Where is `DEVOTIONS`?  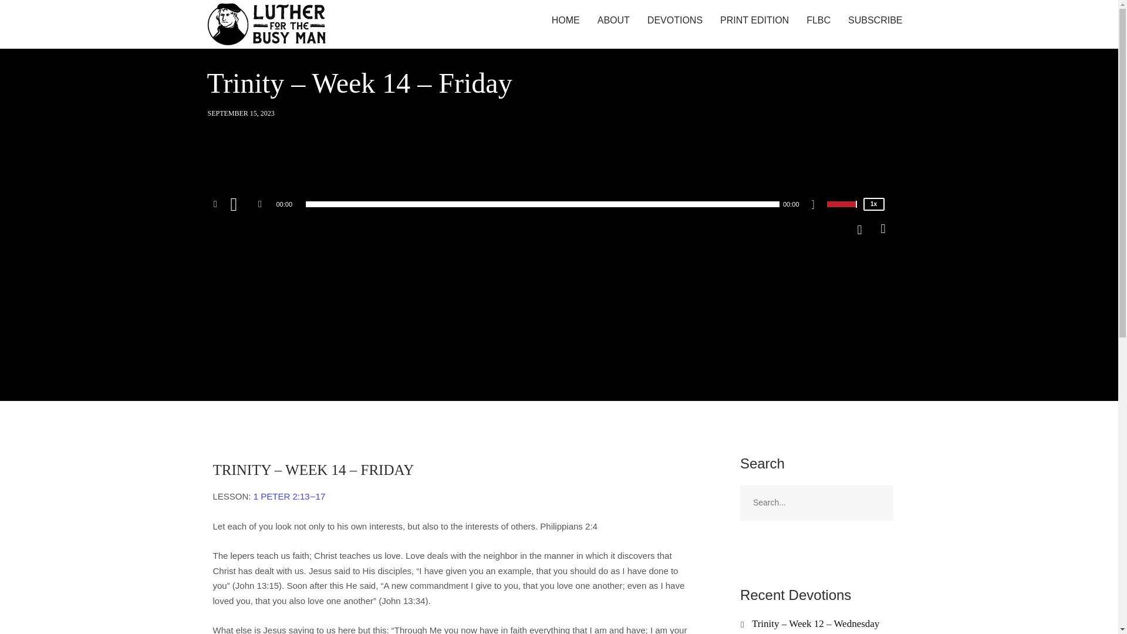
DEVOTIONS is located at coordinates (675, 21).